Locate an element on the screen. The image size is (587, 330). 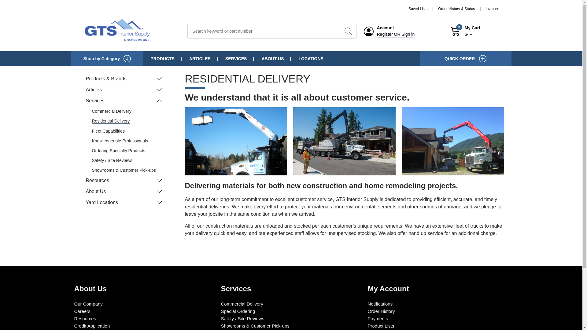
Saved Lists is located at coordinates (423, 9).